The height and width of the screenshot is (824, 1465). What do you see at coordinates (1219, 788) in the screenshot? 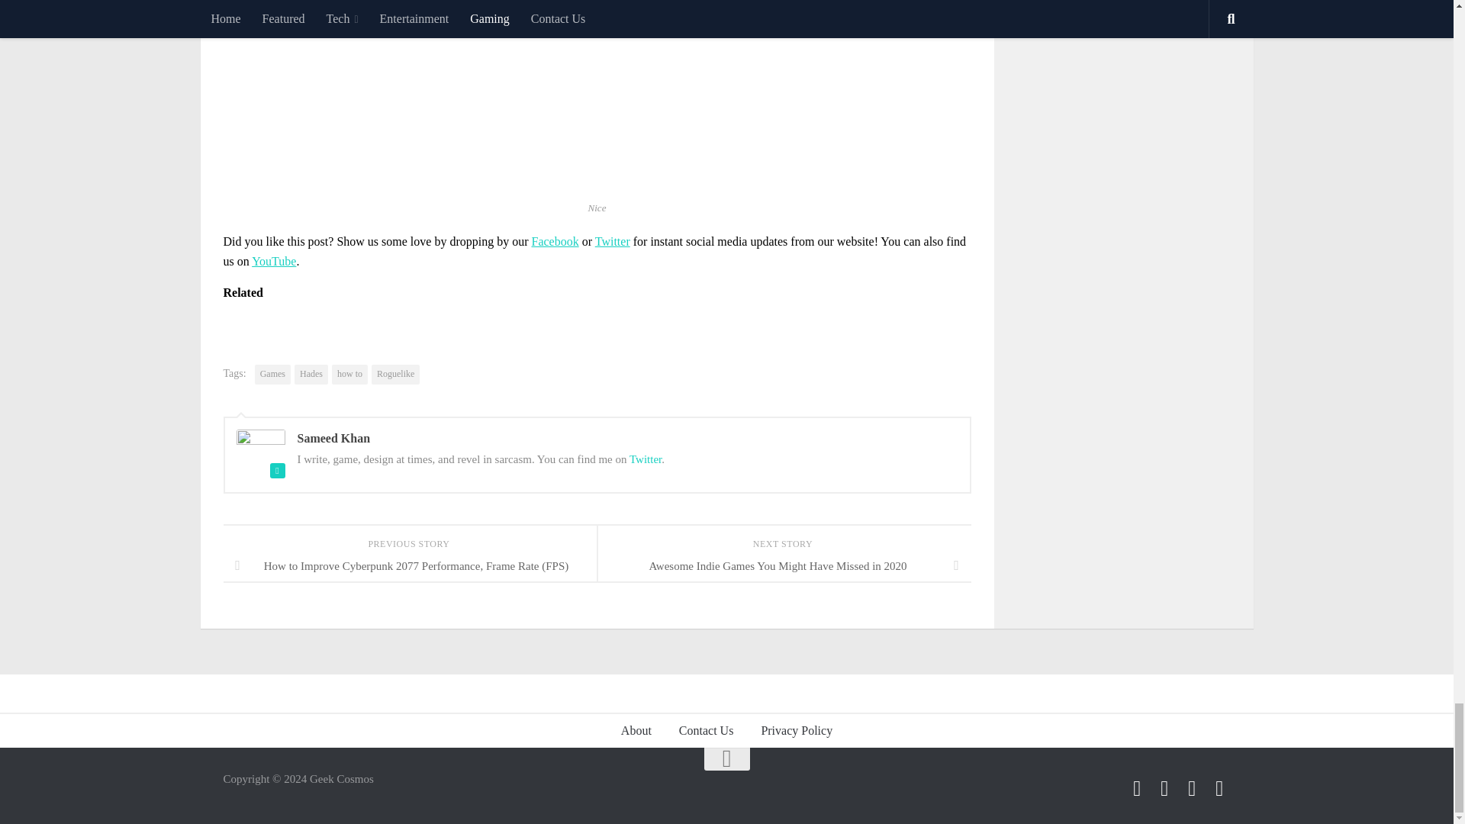
I see `Youtube Channel` at bounding box center [1219, 788].